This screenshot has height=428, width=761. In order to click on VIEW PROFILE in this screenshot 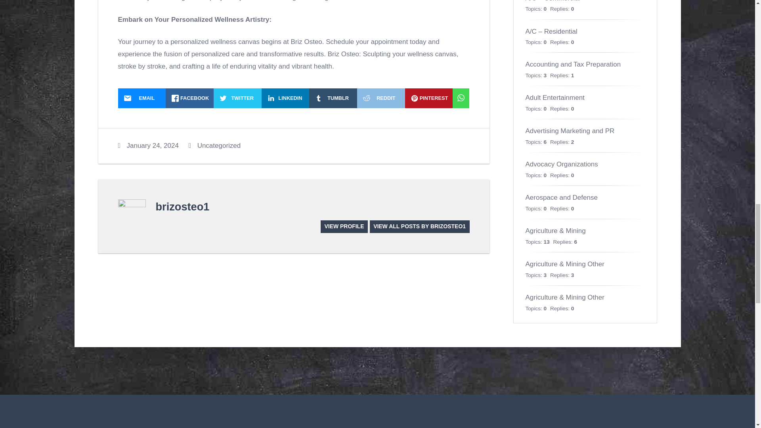, I will do `click(344, 227)`.